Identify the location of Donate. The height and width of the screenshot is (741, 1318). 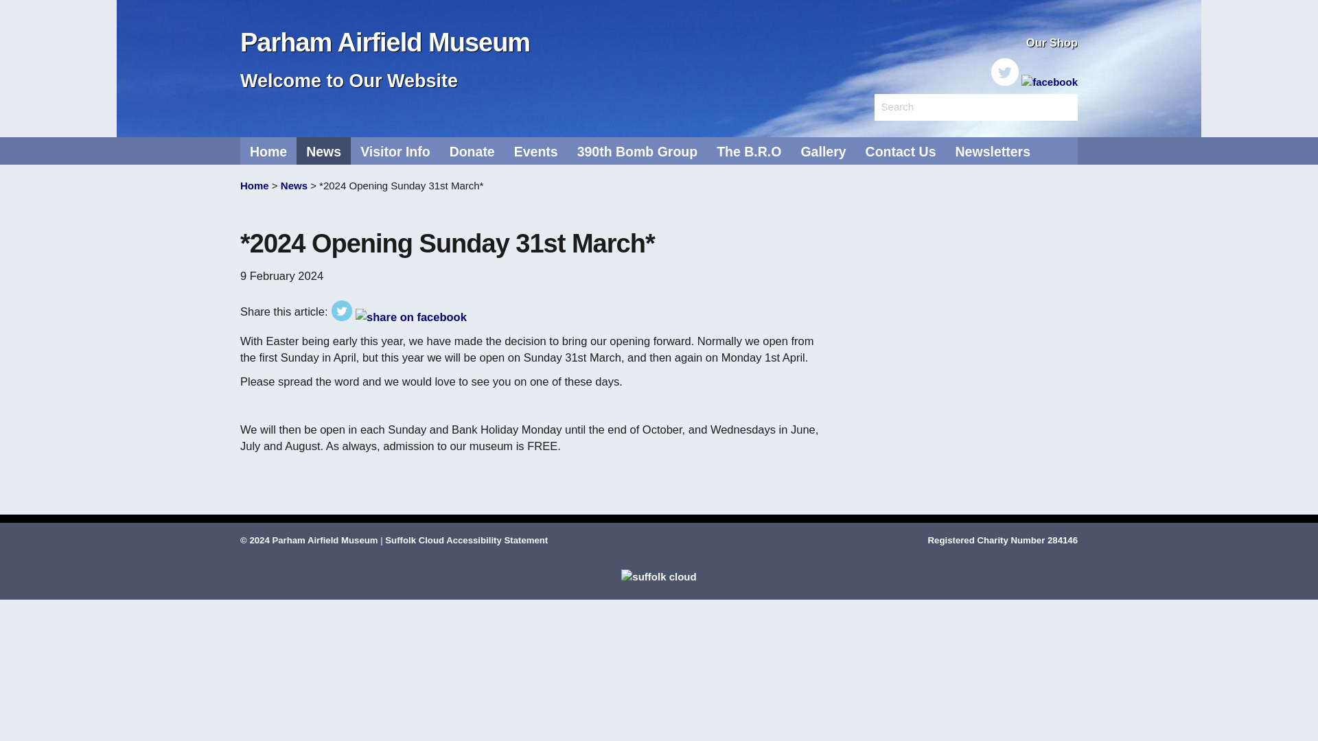
(472, 150).